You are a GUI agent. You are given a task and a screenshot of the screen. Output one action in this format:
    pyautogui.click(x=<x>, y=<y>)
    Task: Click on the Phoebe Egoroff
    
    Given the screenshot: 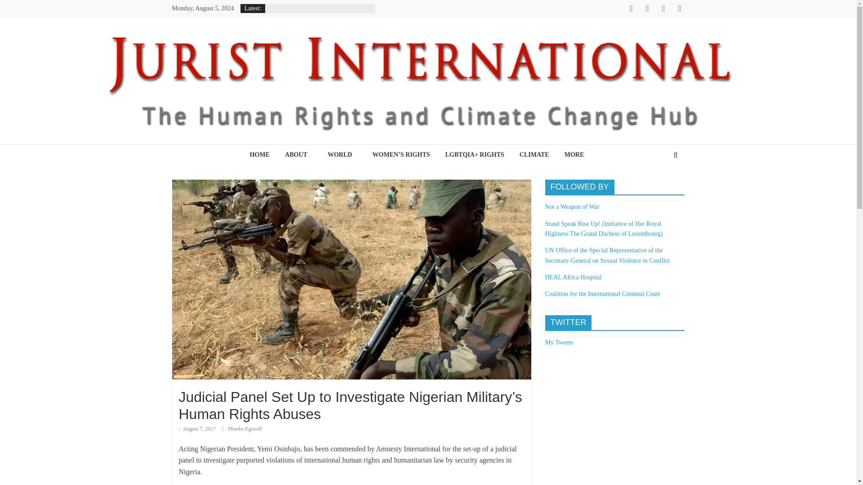 What is the action you would take?
    pyautogui.click(x=245, y=429)
    